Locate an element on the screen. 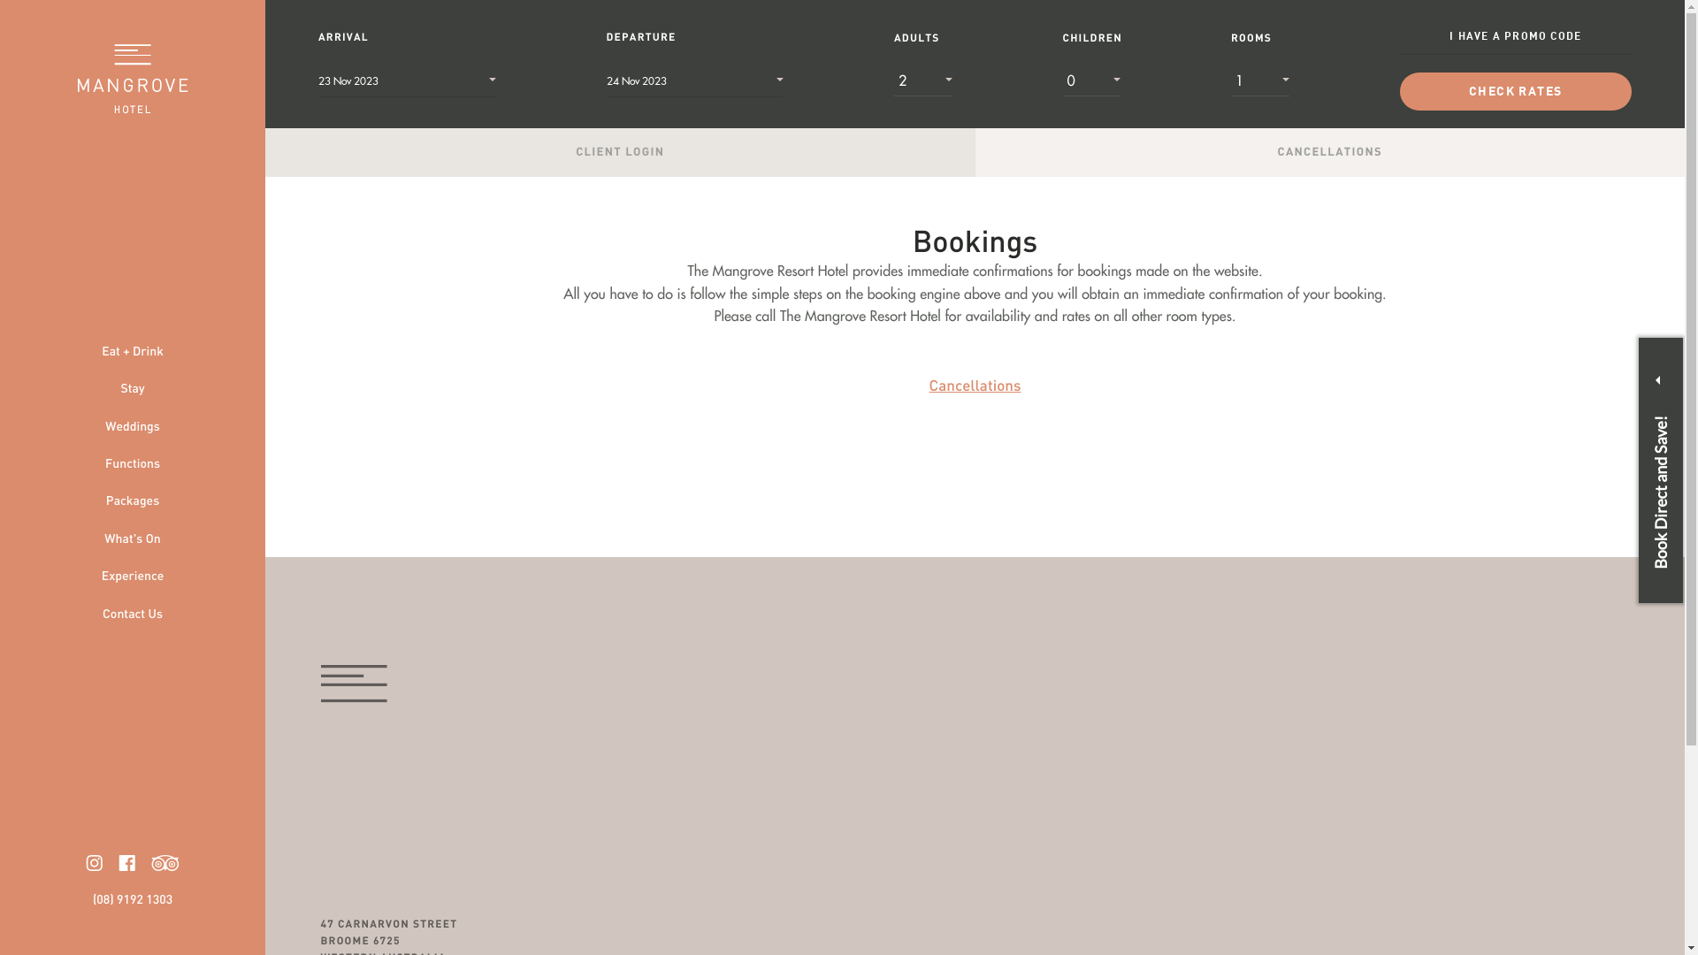 The image size is (1698, 955). (08) 9192 1303 is located at coordinates (133, 901).